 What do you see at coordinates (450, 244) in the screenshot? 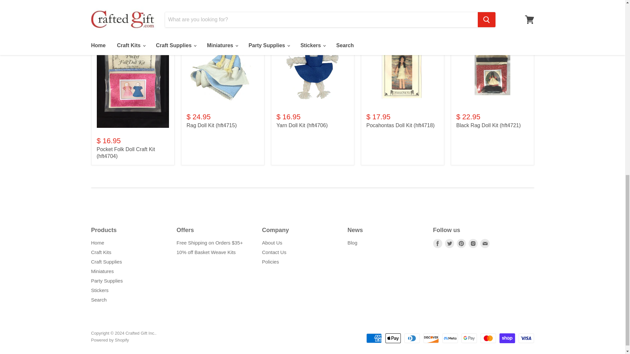
I see `Twitter` at bounding box center [450, 244].